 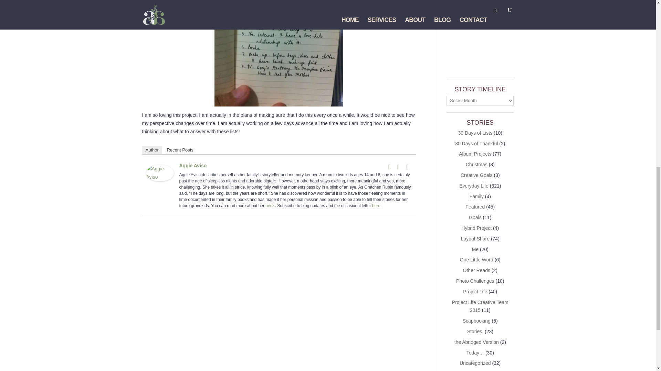 I want to click on 30 Days of Thankful, so click(x=476, y=144).